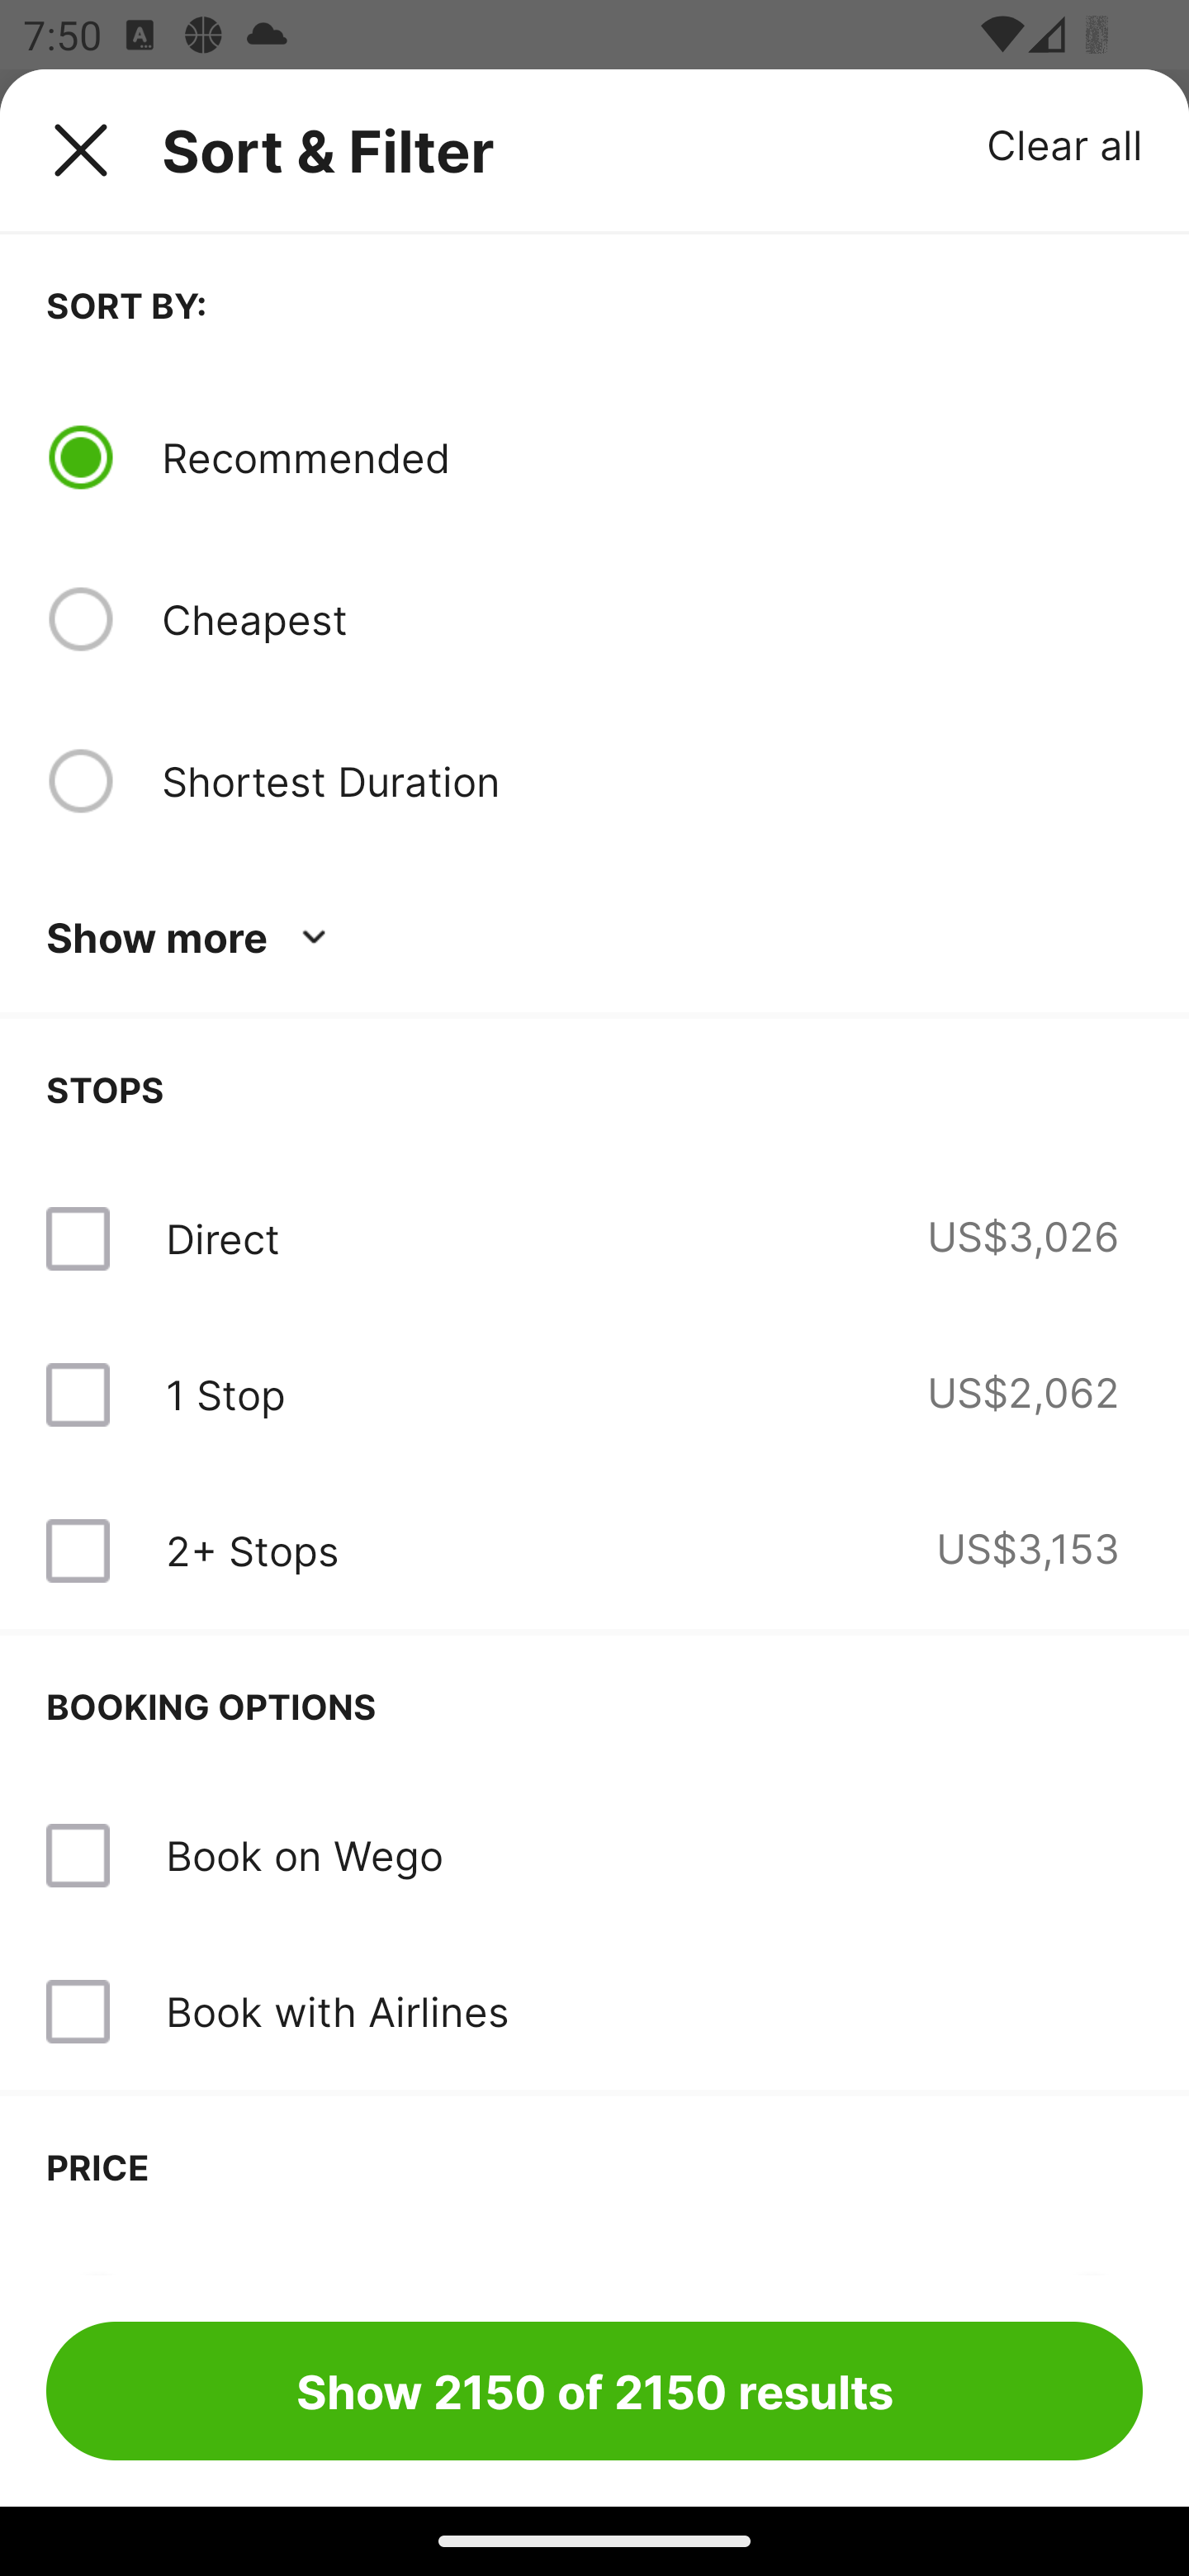 The image size is (1189, 2576). I want to click on Book on Wego, so click(594, 1698).